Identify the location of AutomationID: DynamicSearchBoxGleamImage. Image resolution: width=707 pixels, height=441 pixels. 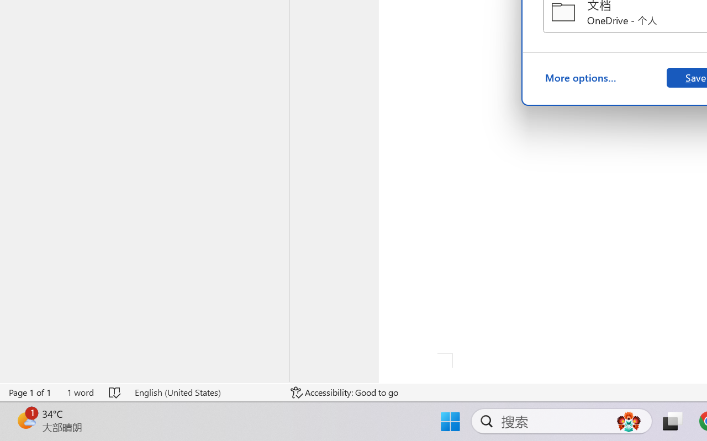
(629, 421).